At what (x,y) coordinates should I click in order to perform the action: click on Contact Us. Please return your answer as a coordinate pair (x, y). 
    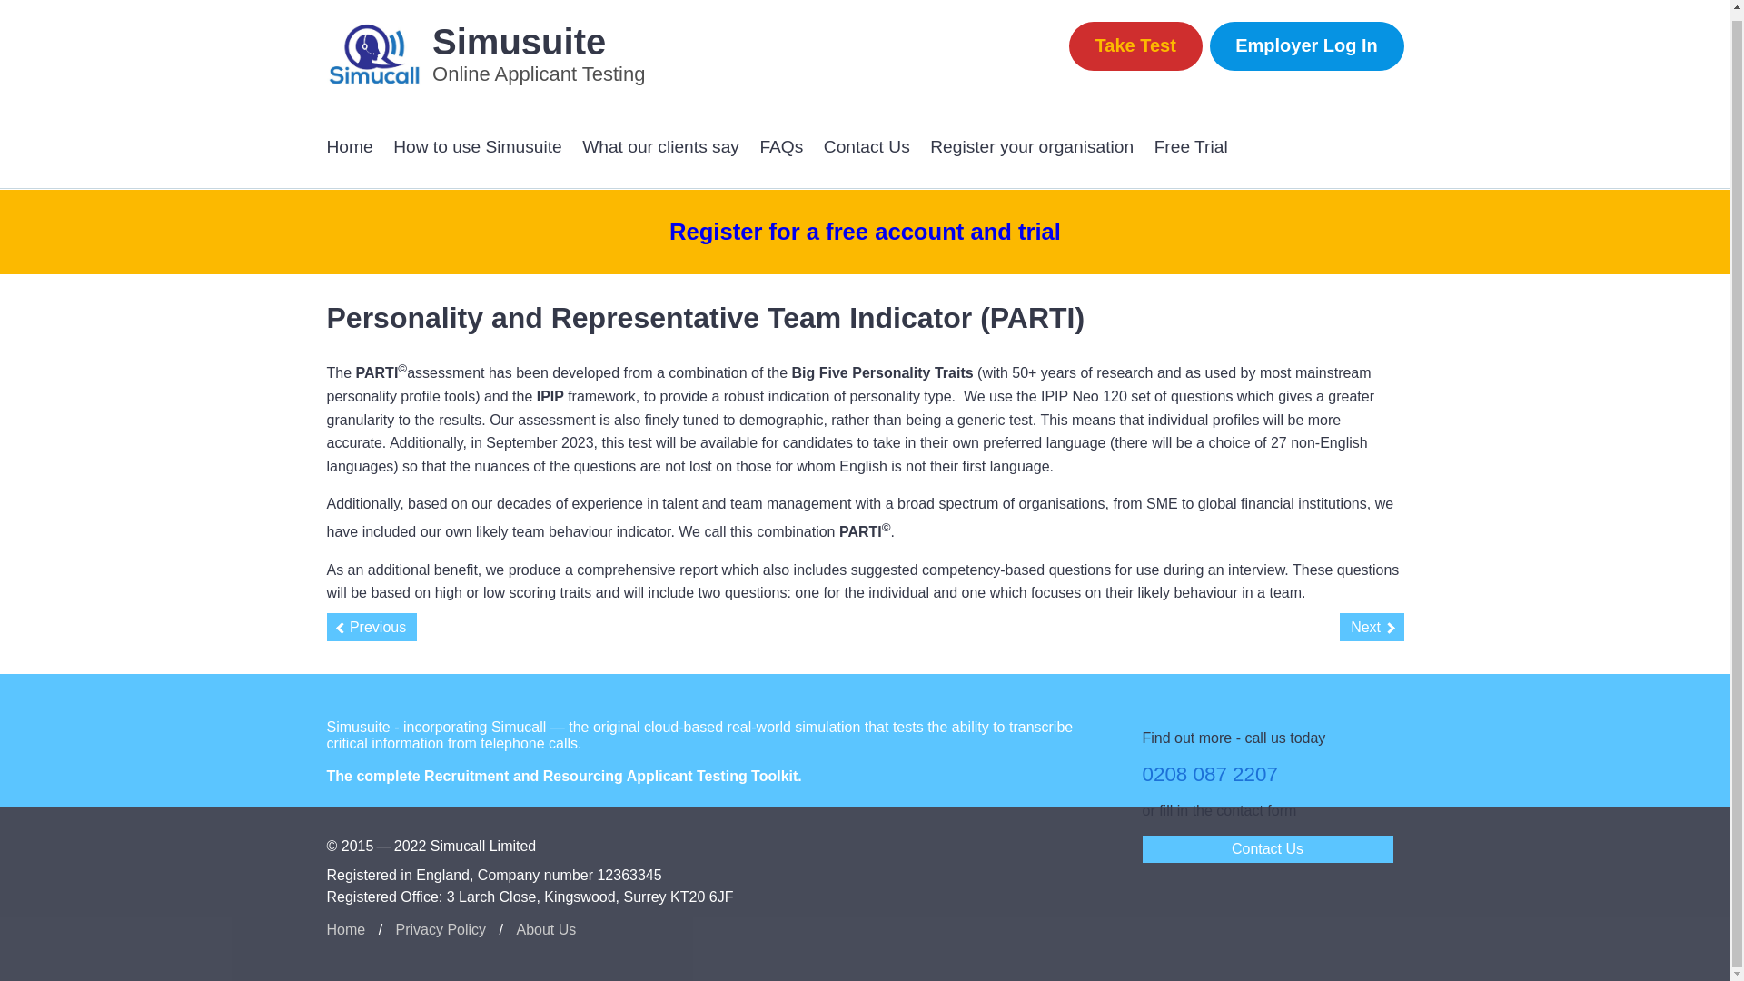
    Looking at the image, I should click on (867, 147).